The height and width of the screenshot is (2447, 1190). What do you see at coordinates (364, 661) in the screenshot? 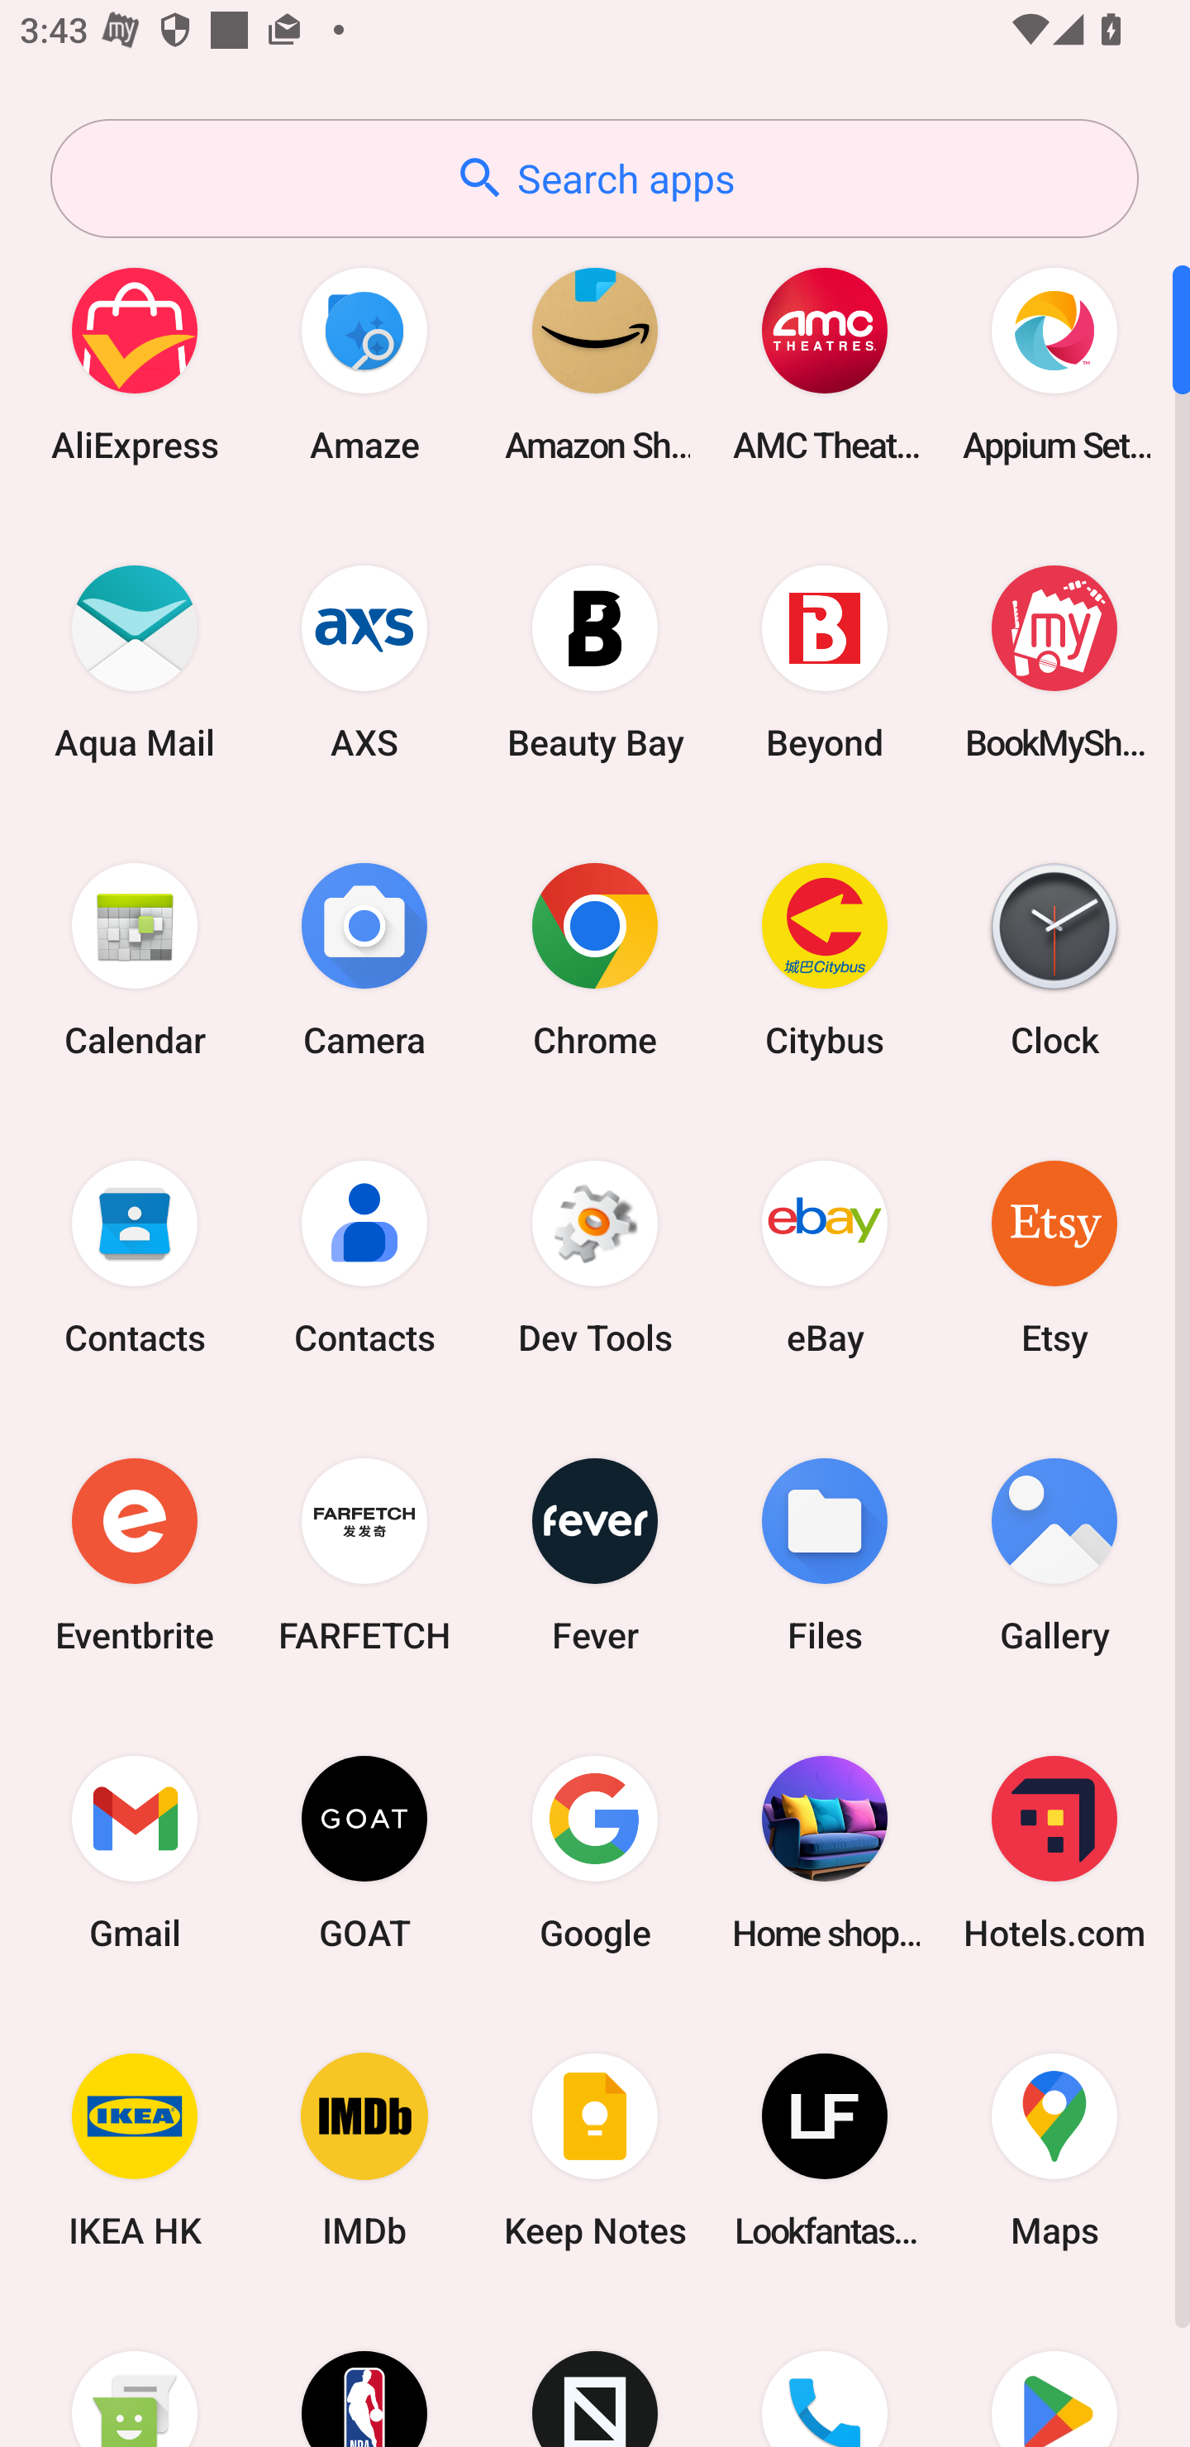
I see `AXS` at bounding box center [364, 661].